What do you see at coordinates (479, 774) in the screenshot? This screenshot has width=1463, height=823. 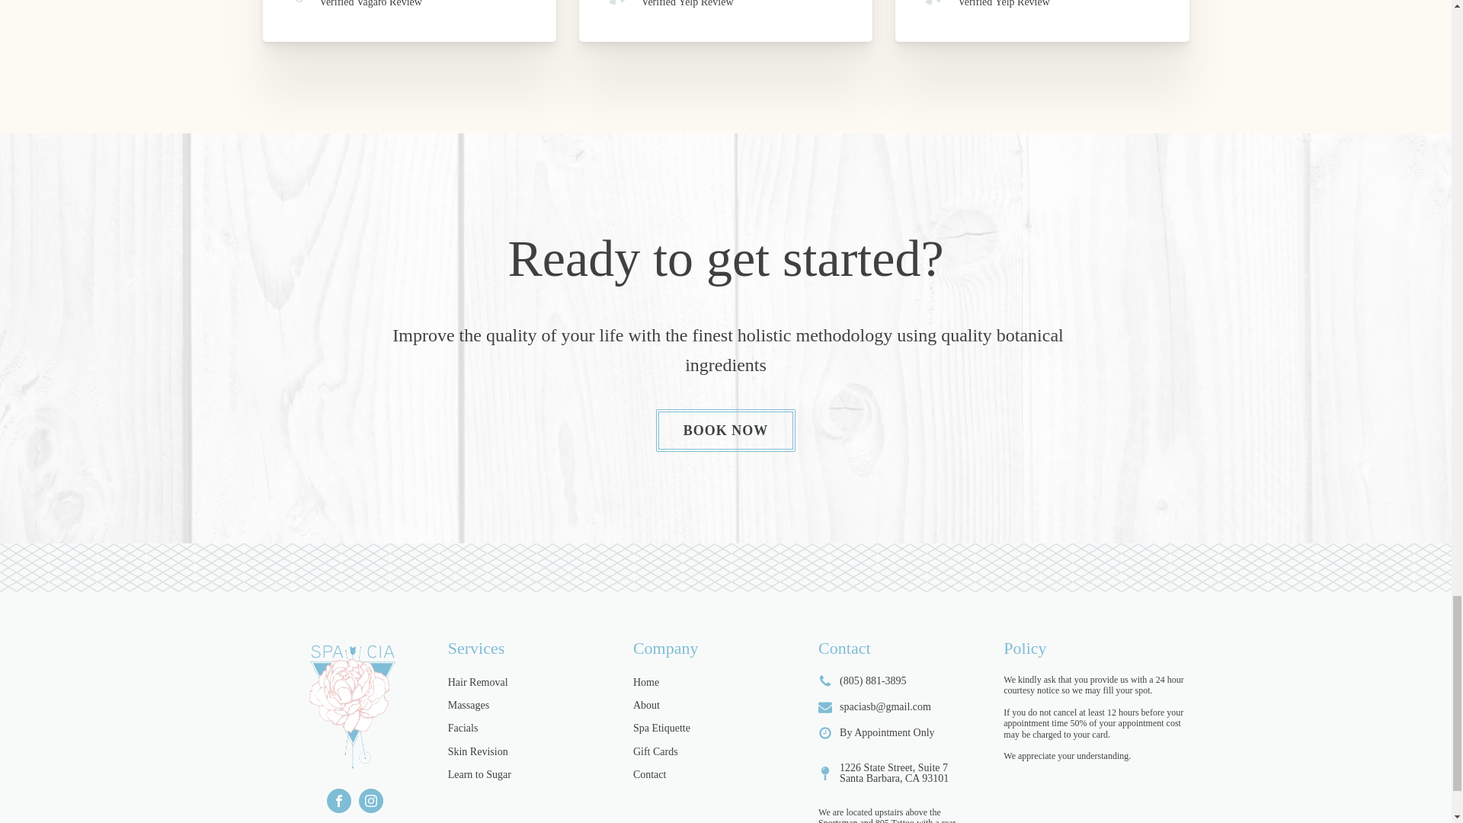 I see `Learn to Sugar` at bounding box center [479, 774].